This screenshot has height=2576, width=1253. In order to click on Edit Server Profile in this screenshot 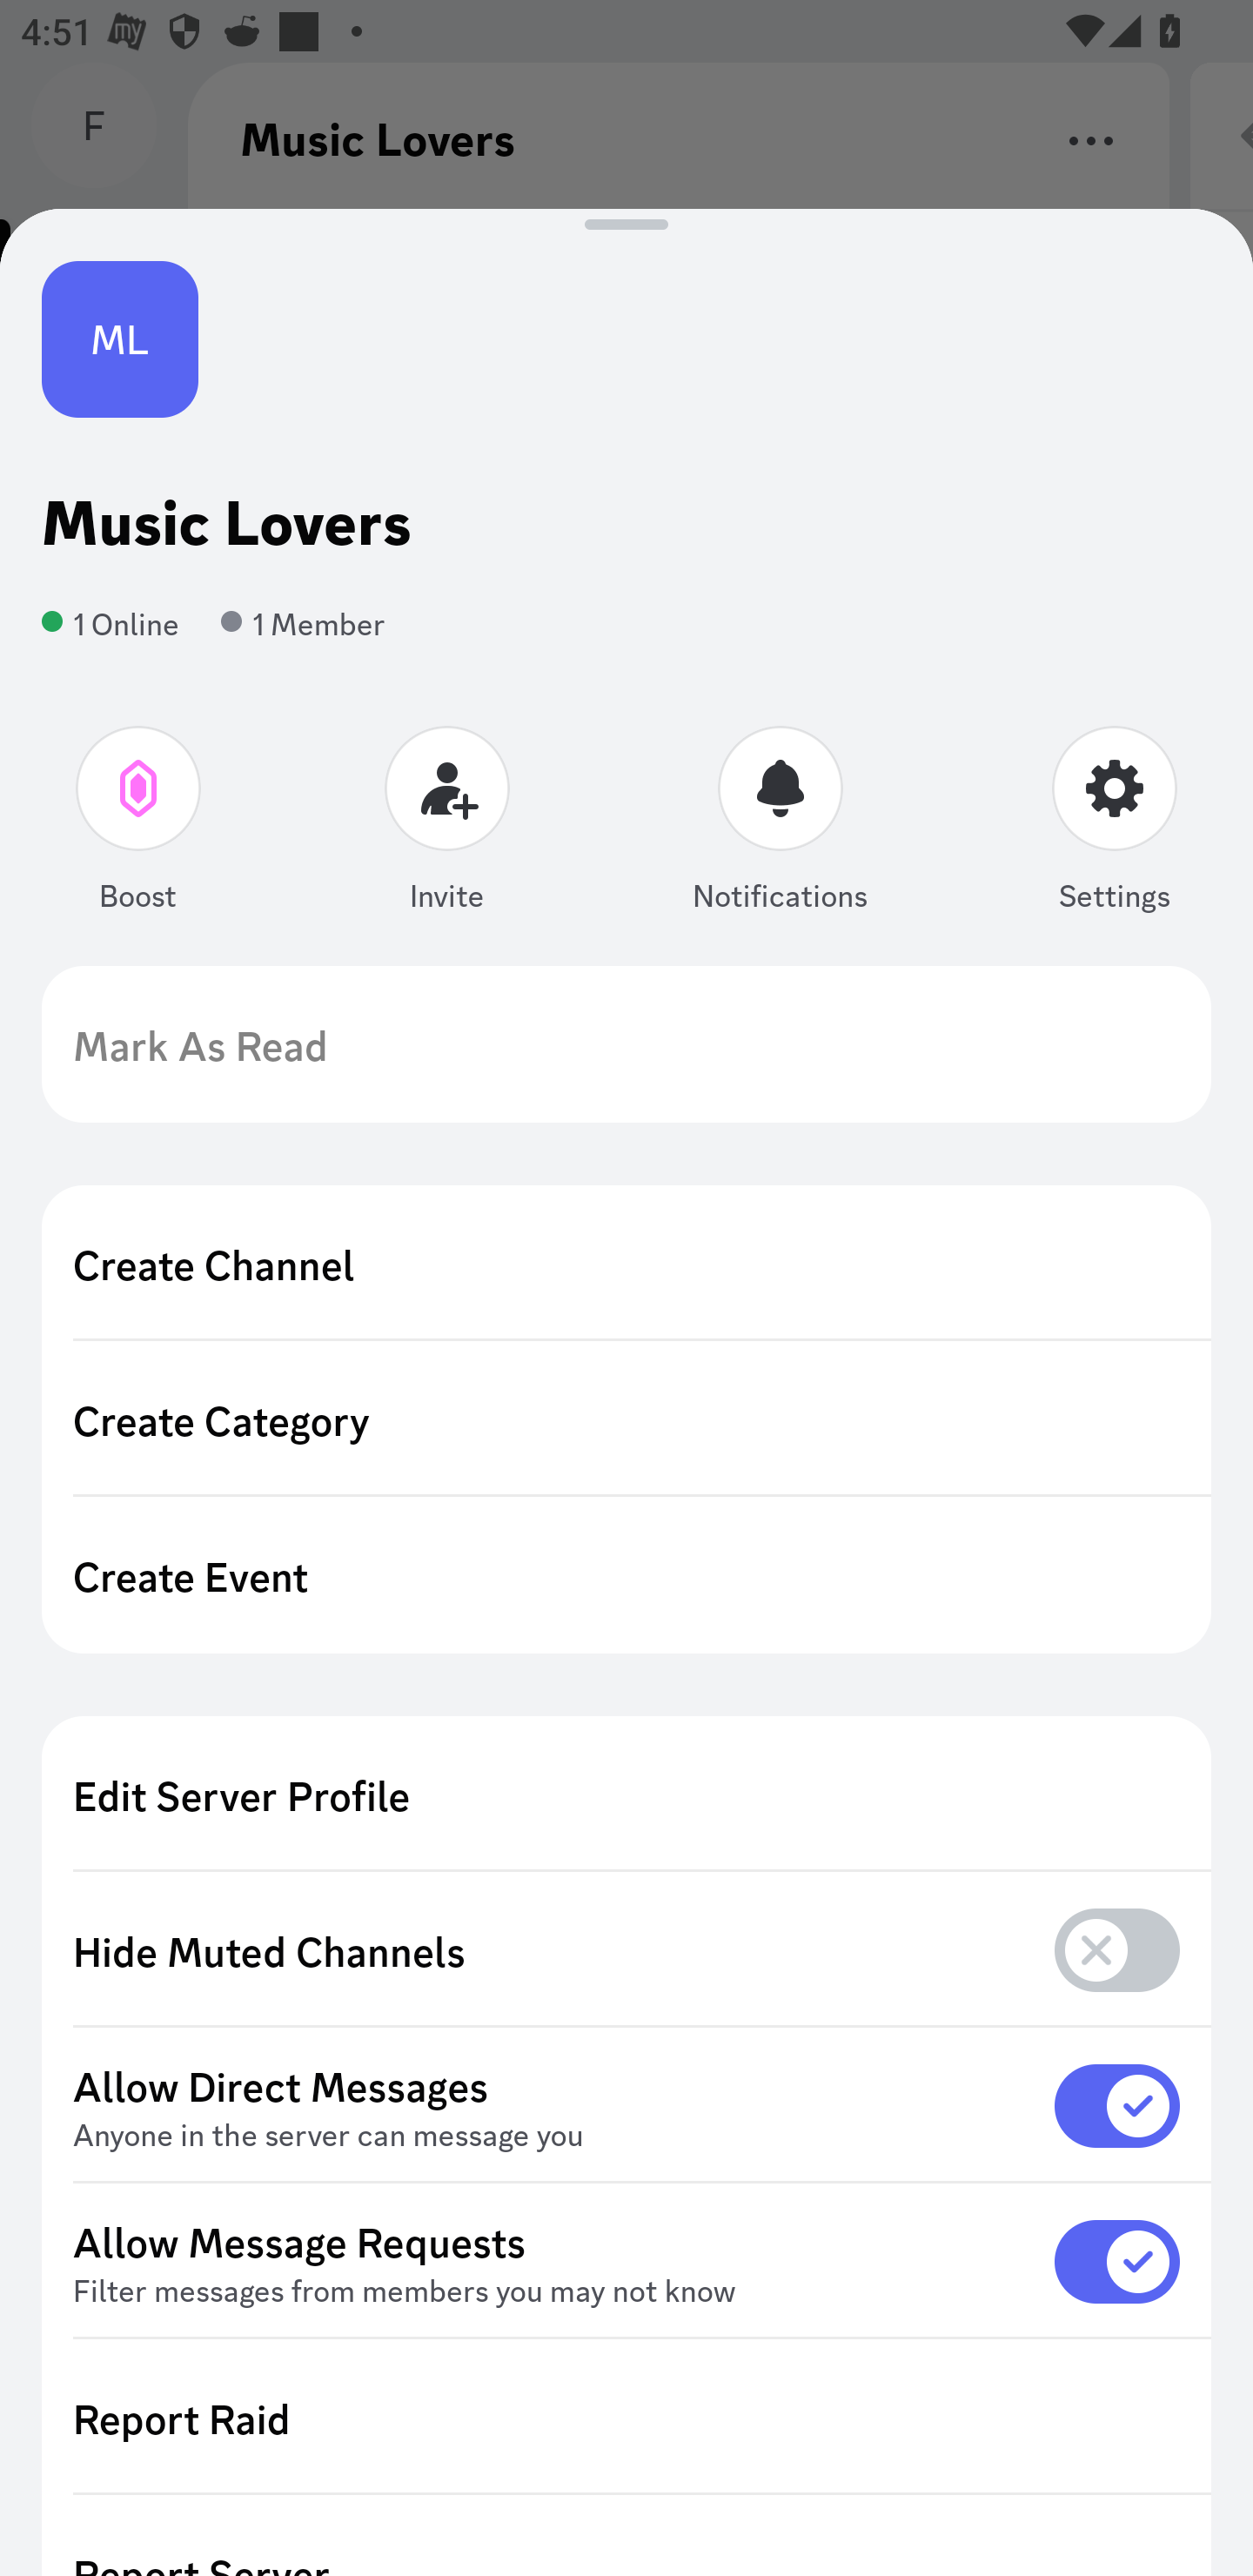, I will do `click(626, 1794)`.